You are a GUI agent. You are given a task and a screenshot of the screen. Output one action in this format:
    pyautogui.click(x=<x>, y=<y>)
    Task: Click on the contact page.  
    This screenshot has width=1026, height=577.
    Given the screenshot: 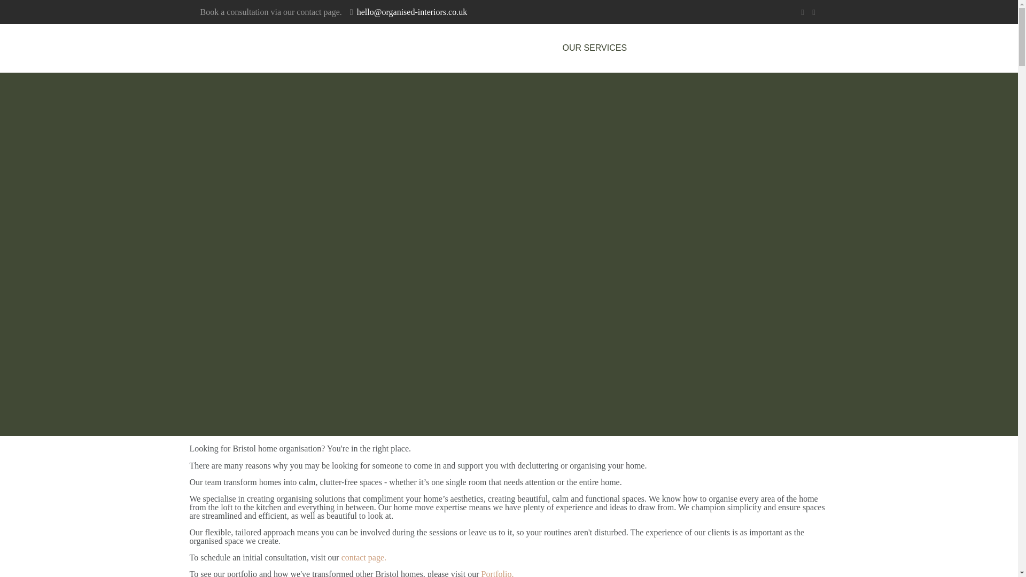 What is the action you would take?
    pyautogui.click(x=366, y=557)
    